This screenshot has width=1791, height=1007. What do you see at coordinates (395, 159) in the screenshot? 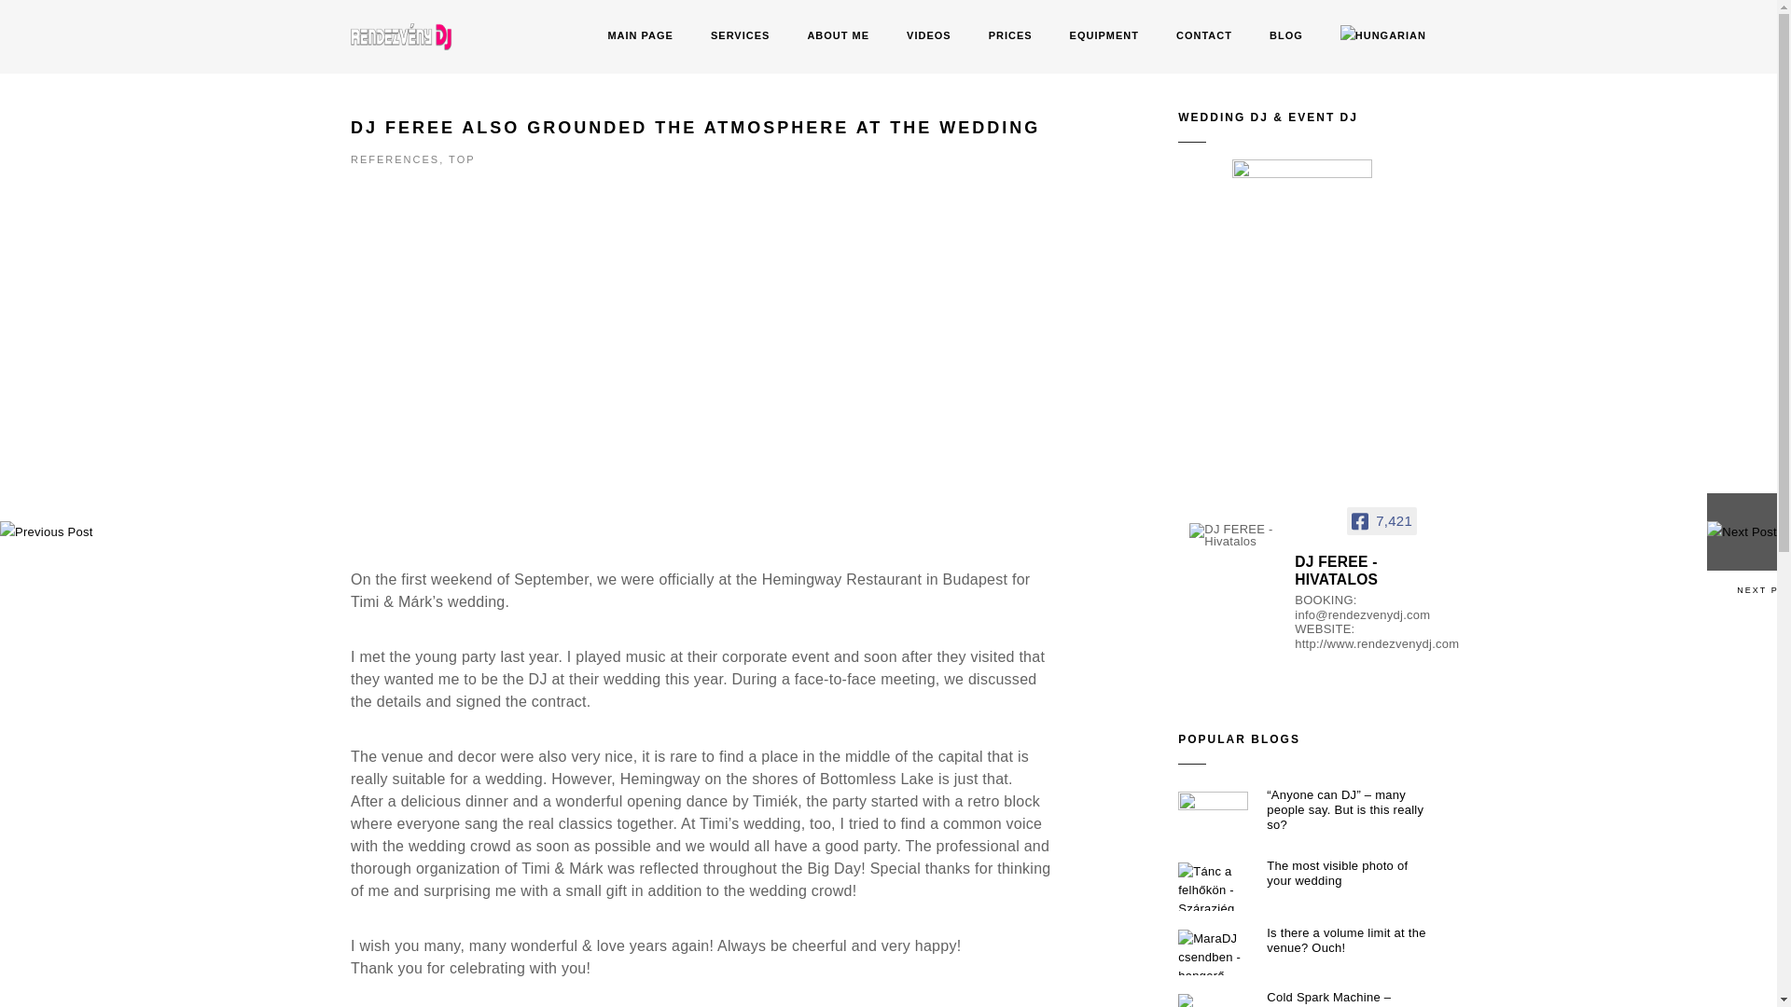
I see `REFERENCES` at bounding box center [395, 159].